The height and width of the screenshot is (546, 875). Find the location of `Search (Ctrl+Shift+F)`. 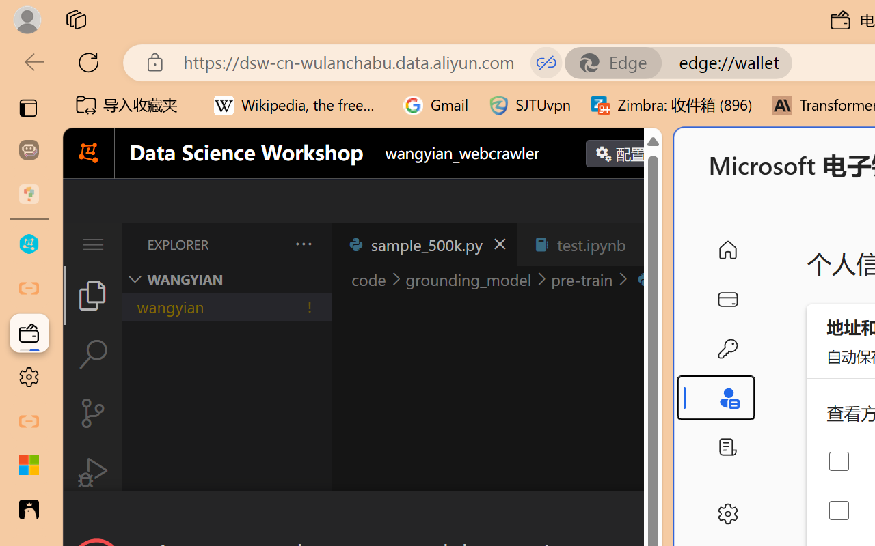

Search (Ctrl+Shift+F) is located at coordinates (93, 354).